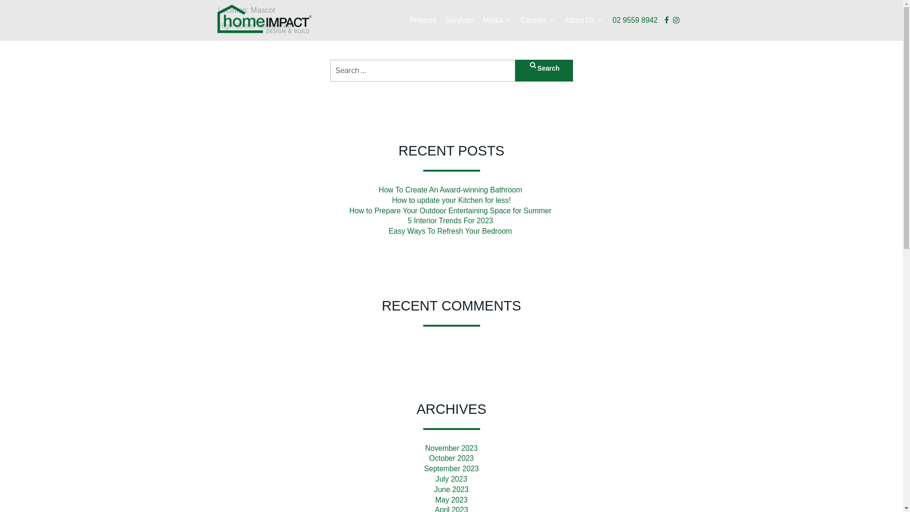  I want to click on Services, so click(460, 20).